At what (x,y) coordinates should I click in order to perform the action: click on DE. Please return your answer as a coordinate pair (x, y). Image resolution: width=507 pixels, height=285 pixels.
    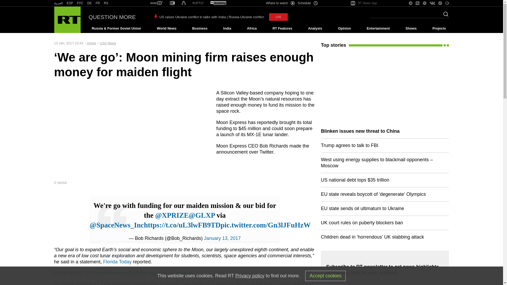
    Looking at the image, I should click on (89, 3).